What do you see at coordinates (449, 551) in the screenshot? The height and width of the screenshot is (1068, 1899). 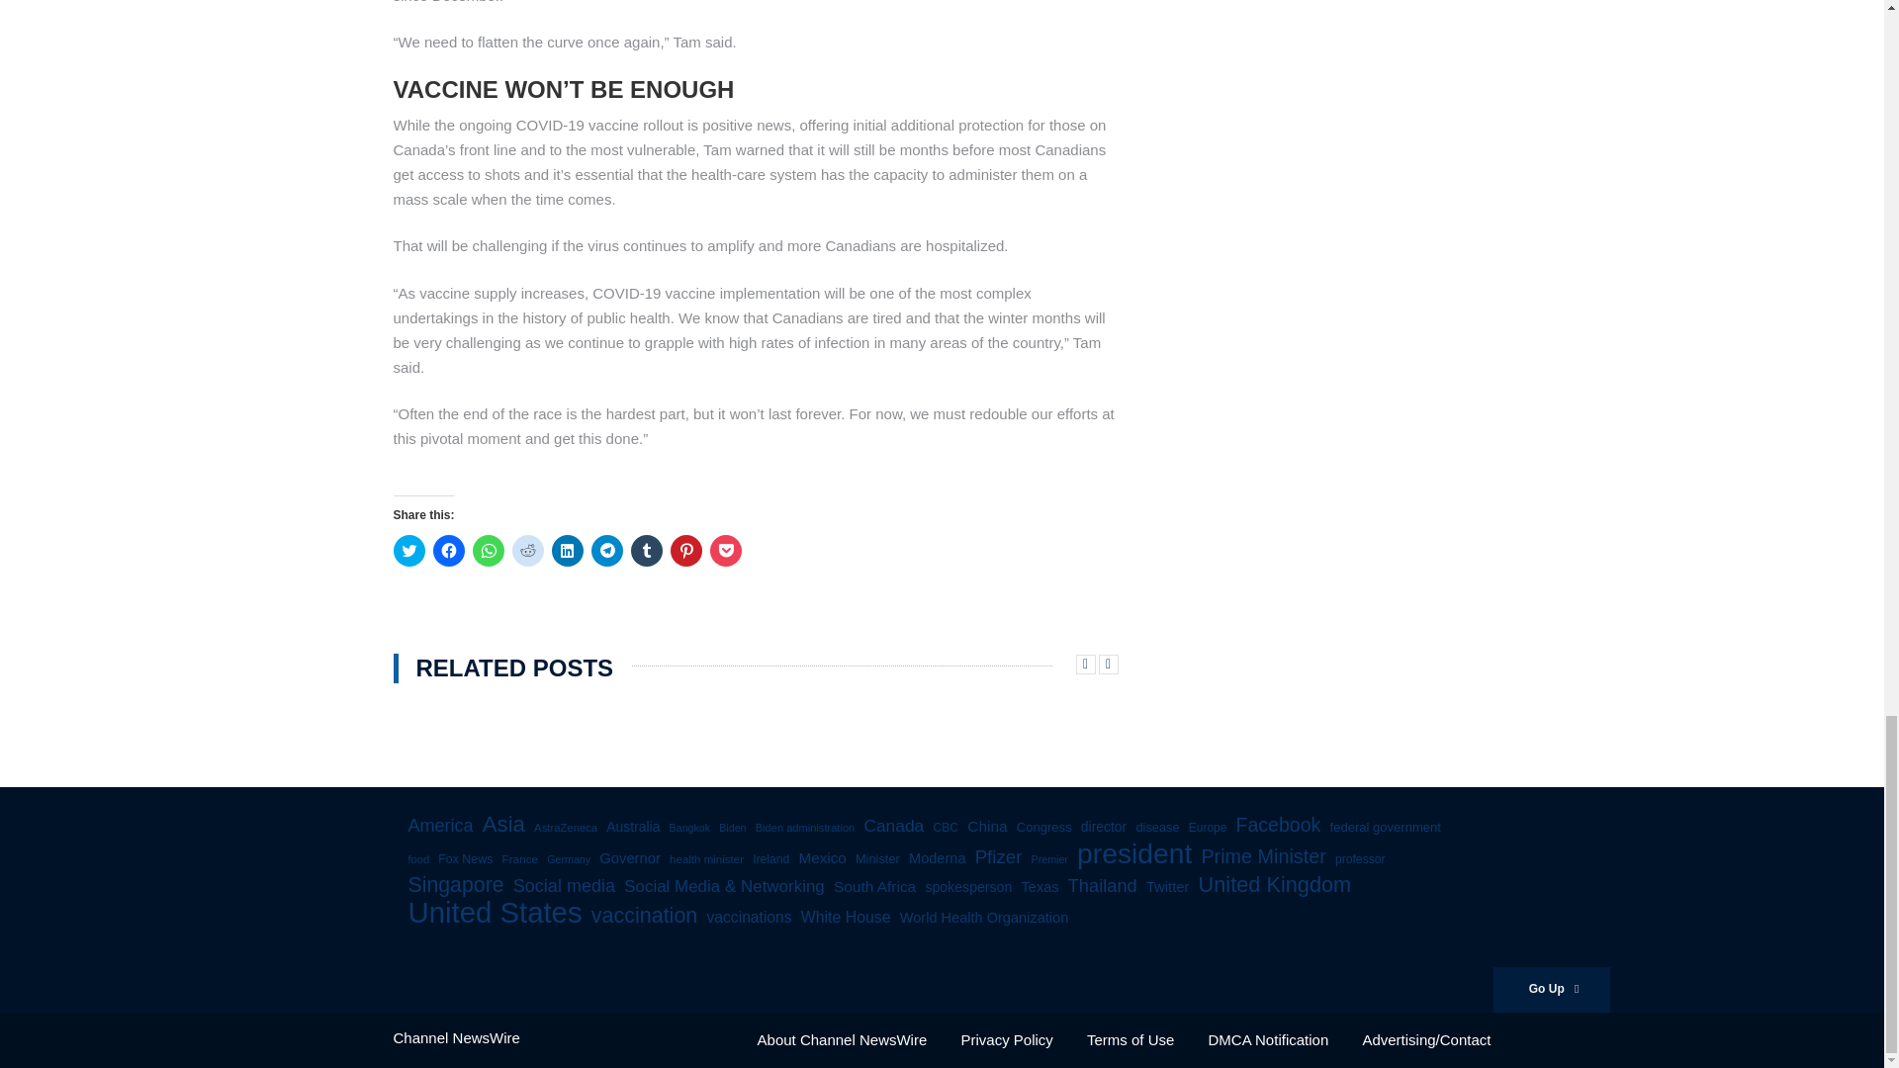 I see `Click to share on Facebook` at bounding box center [449, 551].